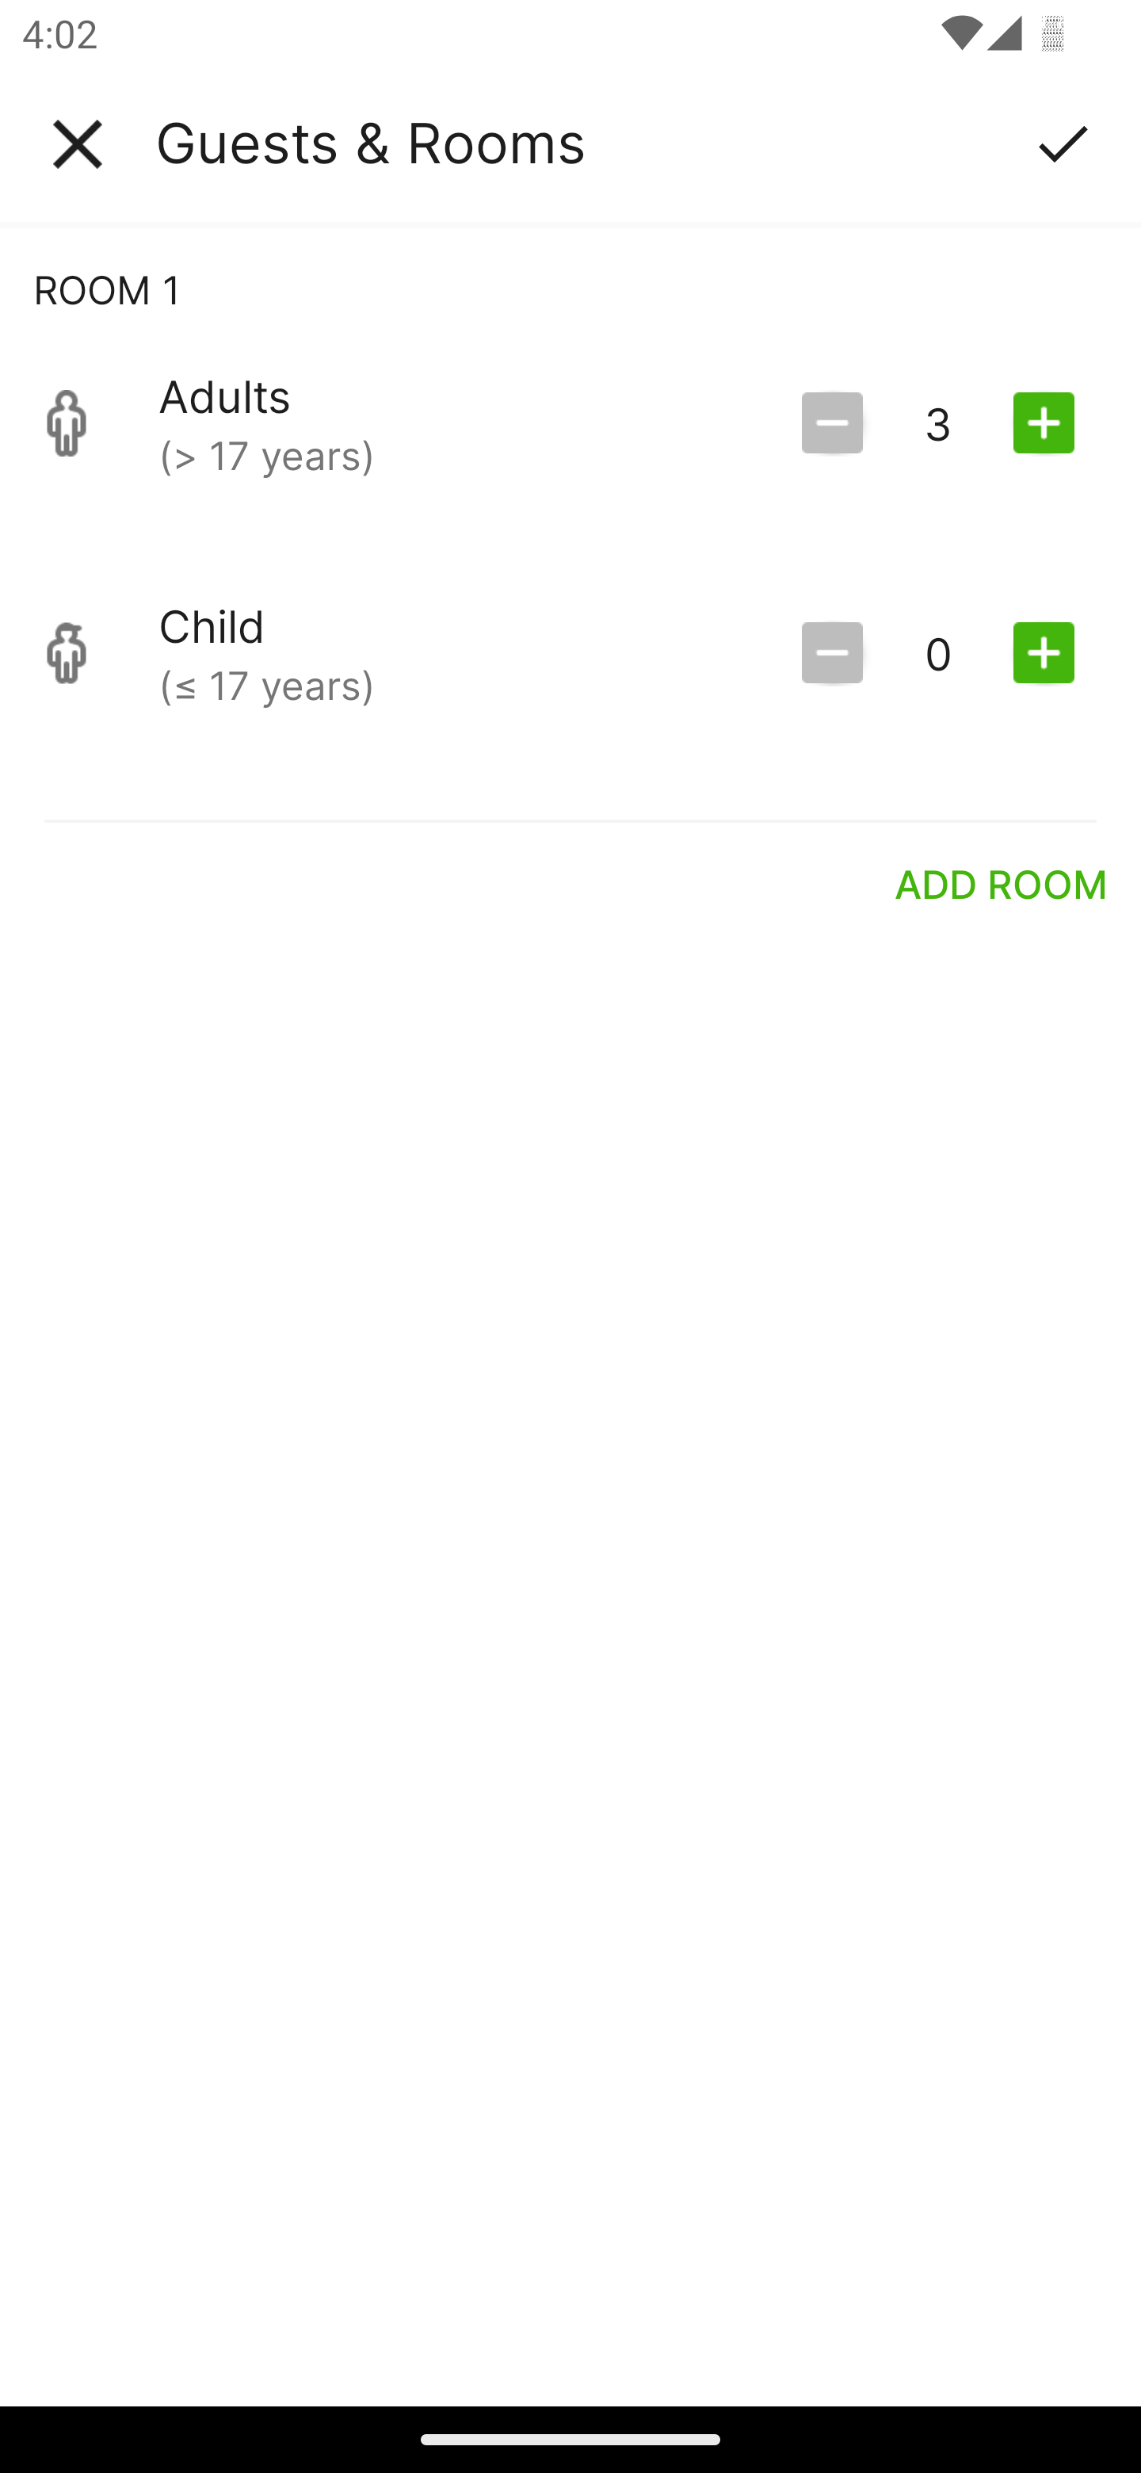 The image size is (1141, 2473). Describe the element at coordinates (1002, 883) in the screenshot. I see `ADD ROOM` at that location.